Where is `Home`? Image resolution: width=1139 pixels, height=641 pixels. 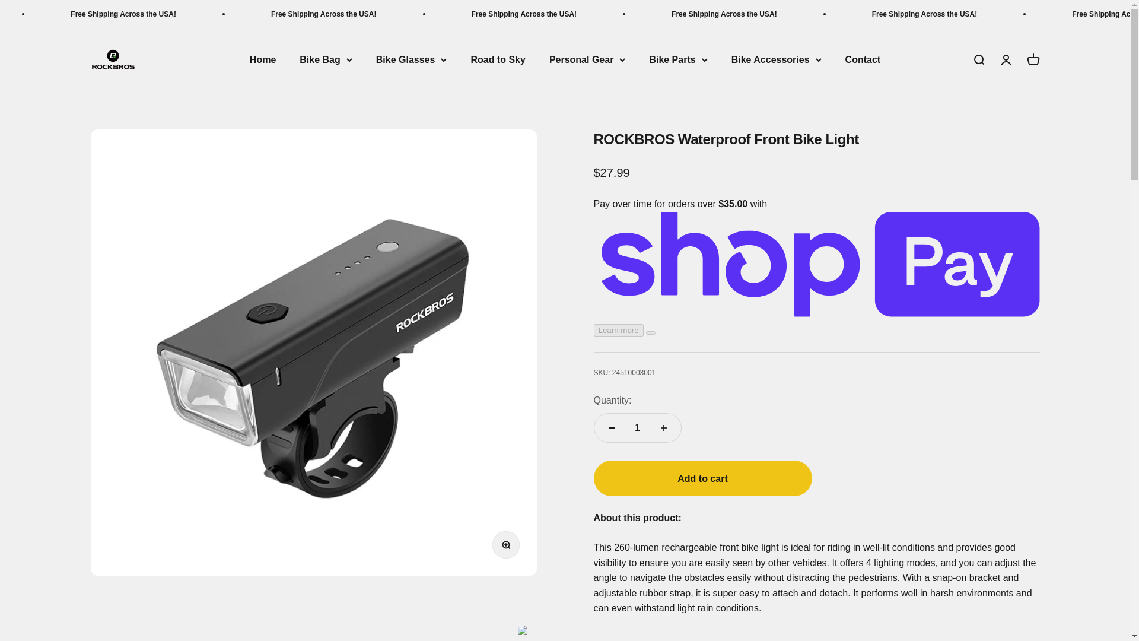
Home is located at coordinates (637, 427).